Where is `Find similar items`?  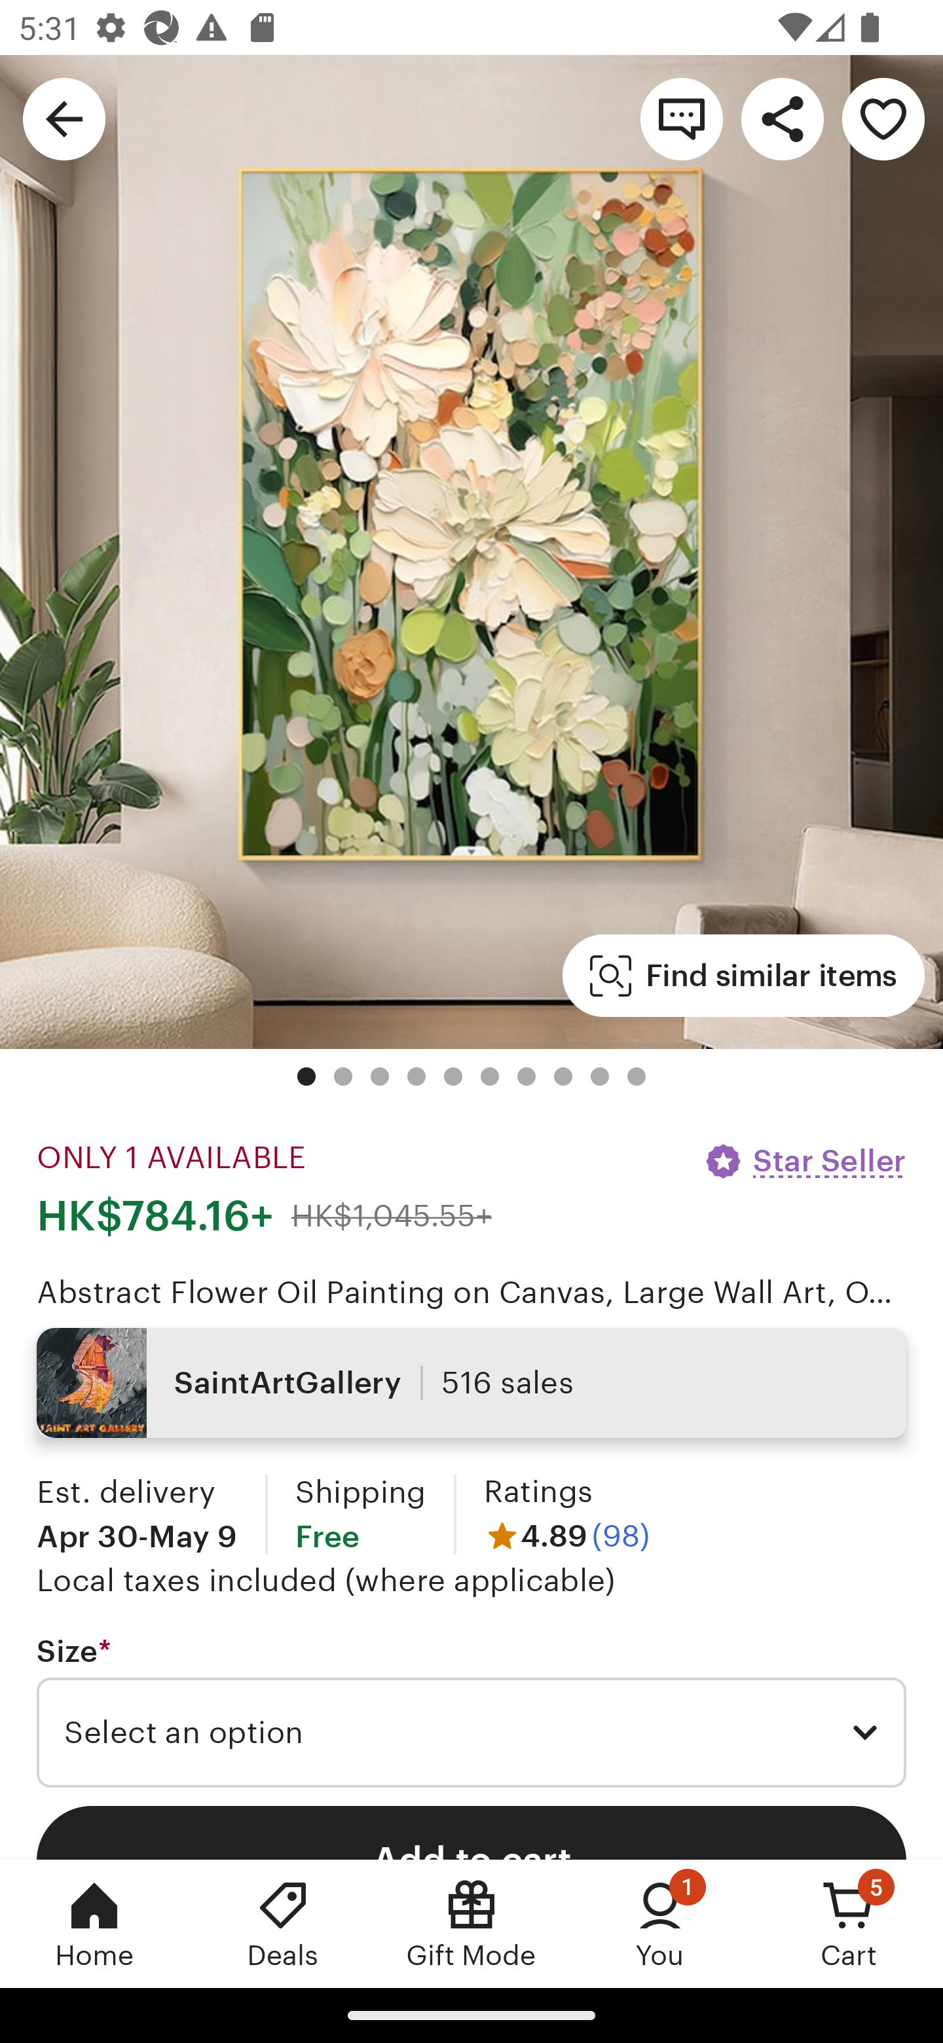
Find similar items is located at coordinates (744, 976).